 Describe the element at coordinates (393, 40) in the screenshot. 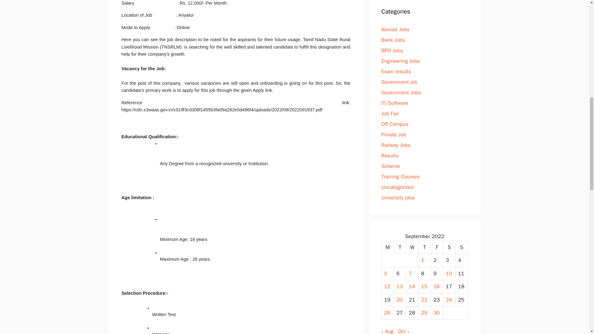

I see `Bank Jobs` at that location.